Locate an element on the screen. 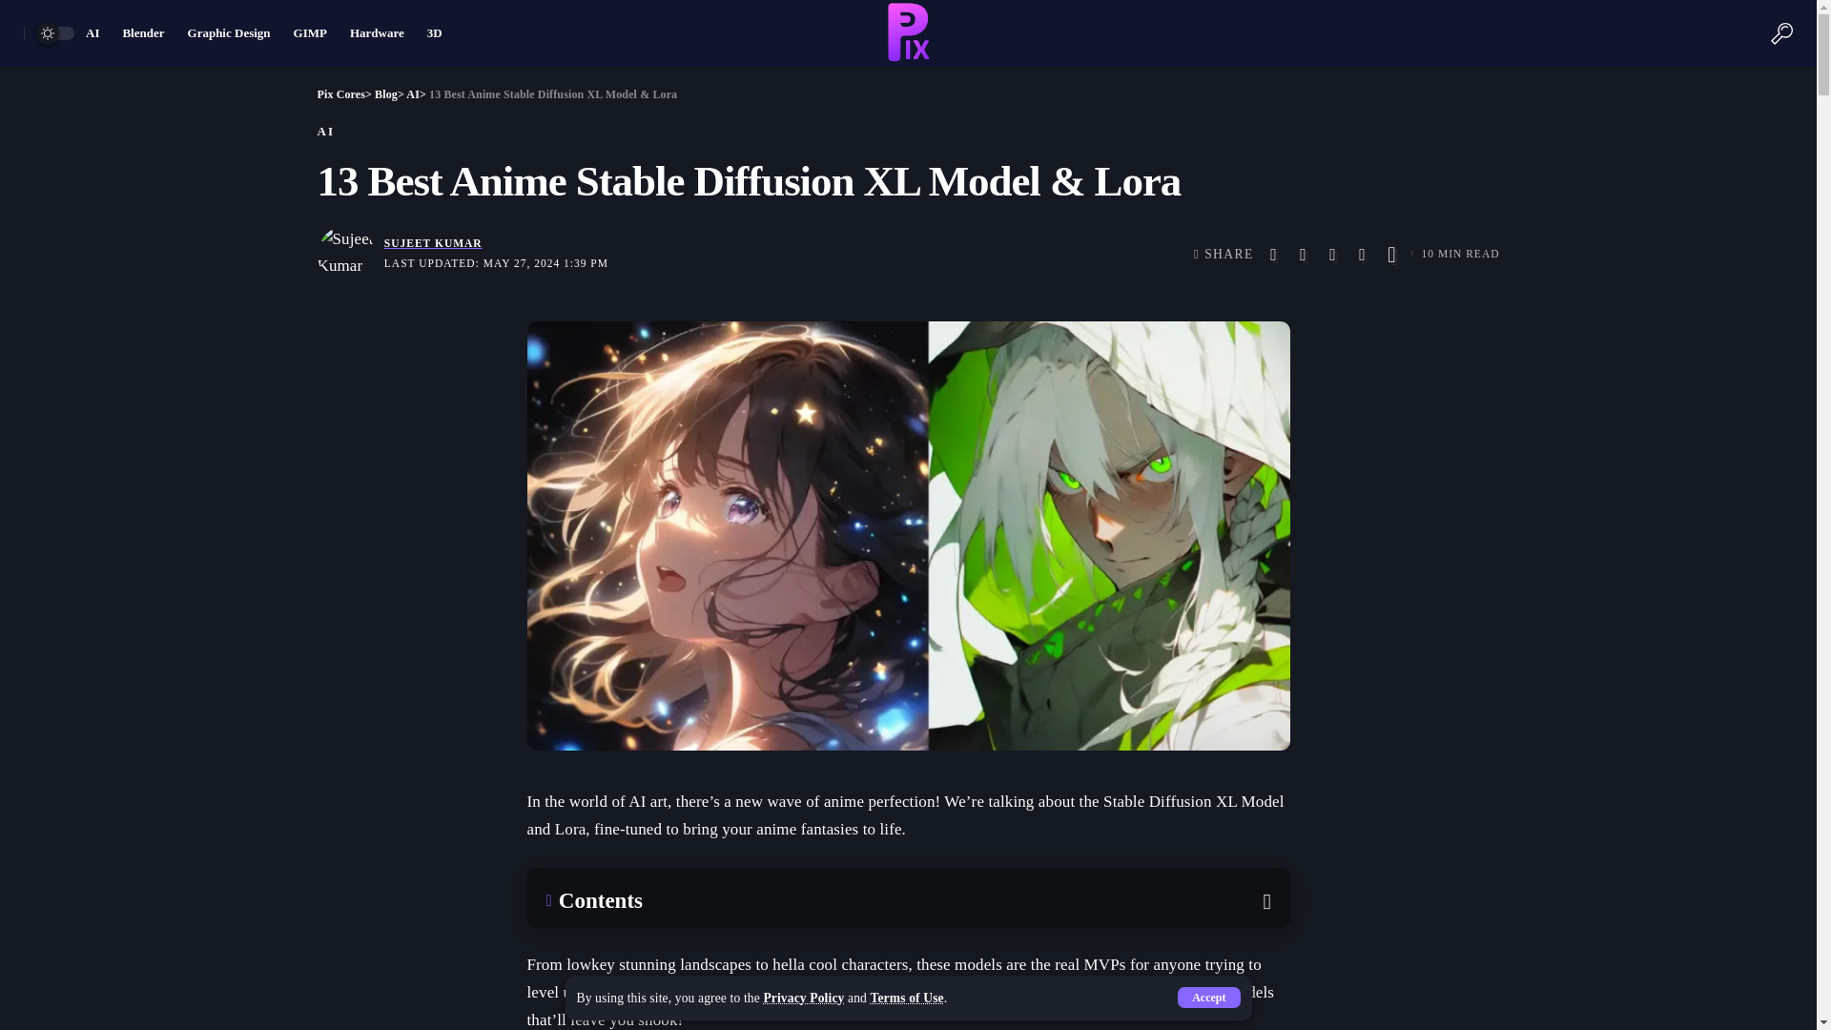 The width and height of the screenshot is (1831, 1030). Privacy Policy is located at coordinates (803, 998).